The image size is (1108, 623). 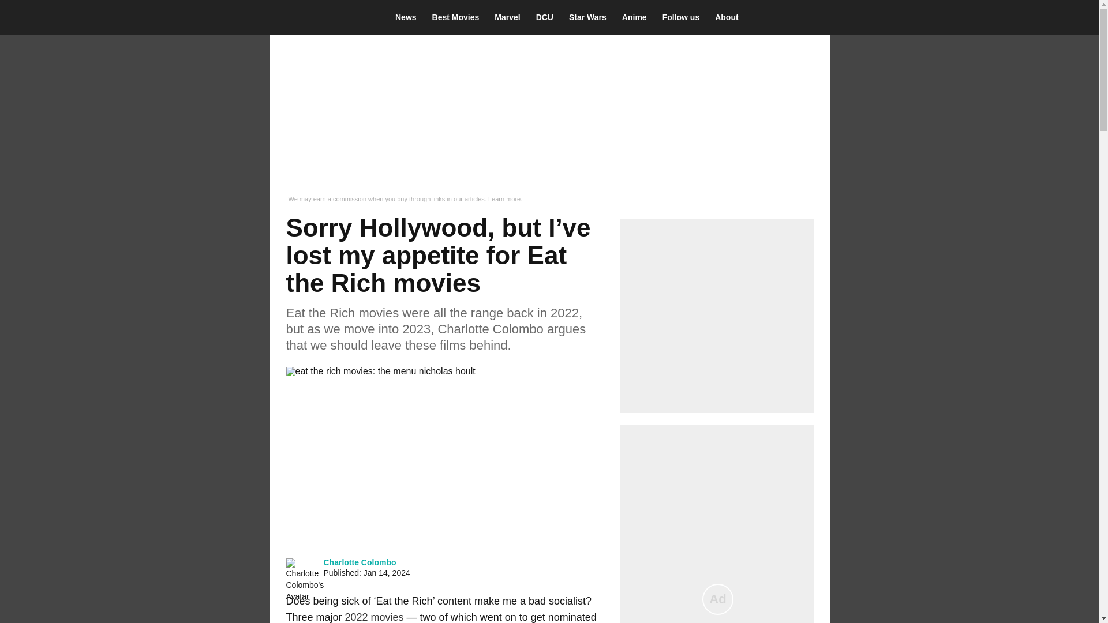 What do you see at coordinates (637, 17) in the screenshot?
I see `Anime` at bounding box center [637, 17].